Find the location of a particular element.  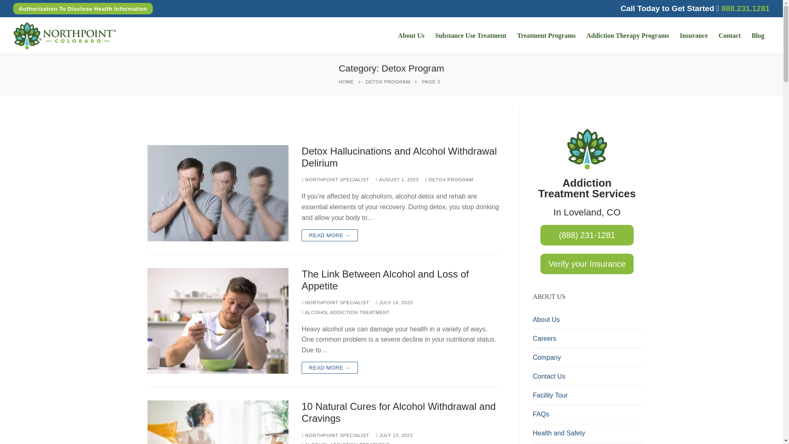

Authorization To Disclose Health Information is located at coordinates (83, 8).